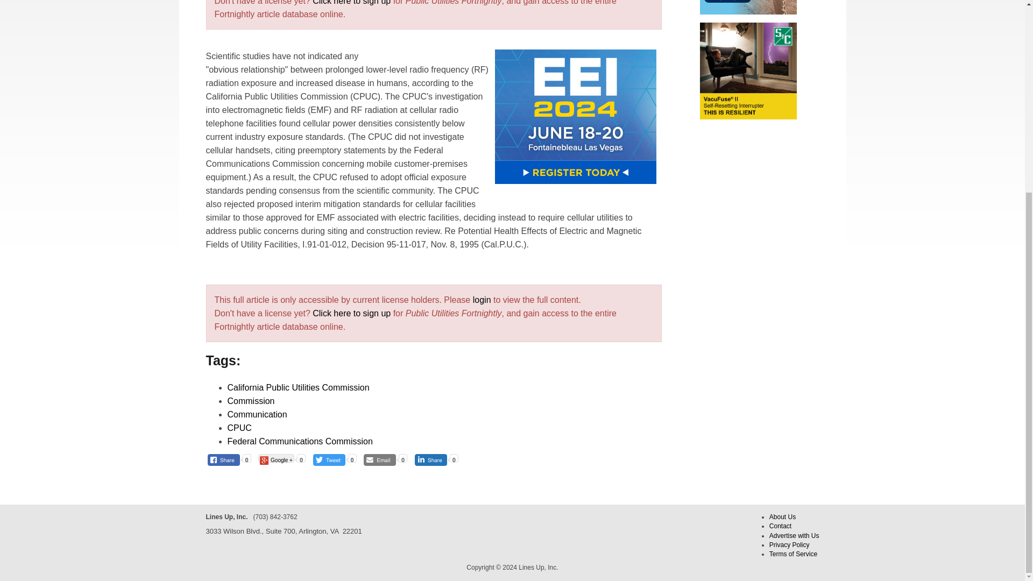 The width and height of the screenshot is (1033, 581). What do you see at coordinates (790, 544) in the screenshot?
I see `Privacy Policy` at bounding box center [790, 544].